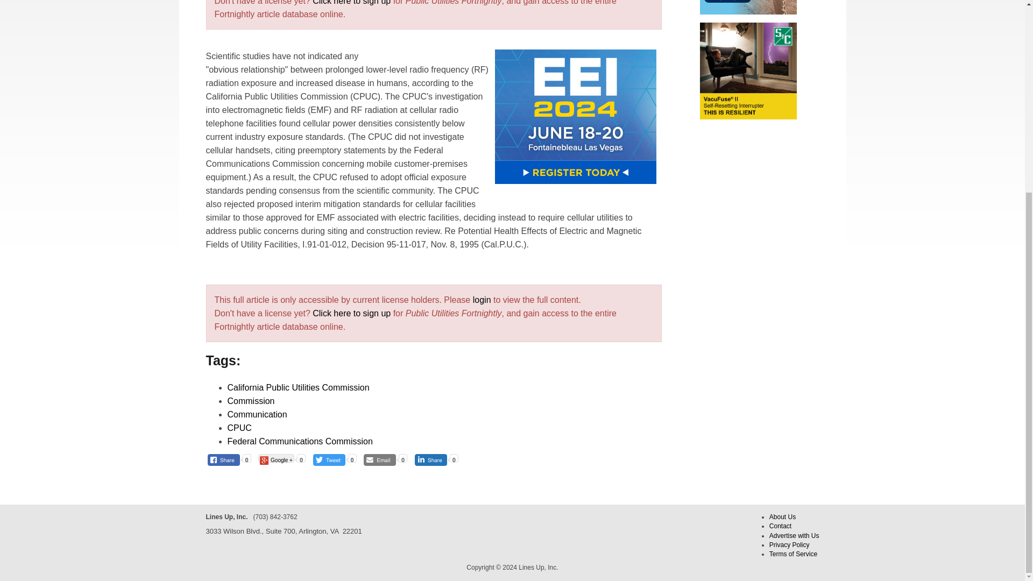 The width and height of the screenshot is (1033, 581). What do you see at coordinates (790, 544) in the screenshot?
I see `Privacy Policy` at bounding box center [790, 544].